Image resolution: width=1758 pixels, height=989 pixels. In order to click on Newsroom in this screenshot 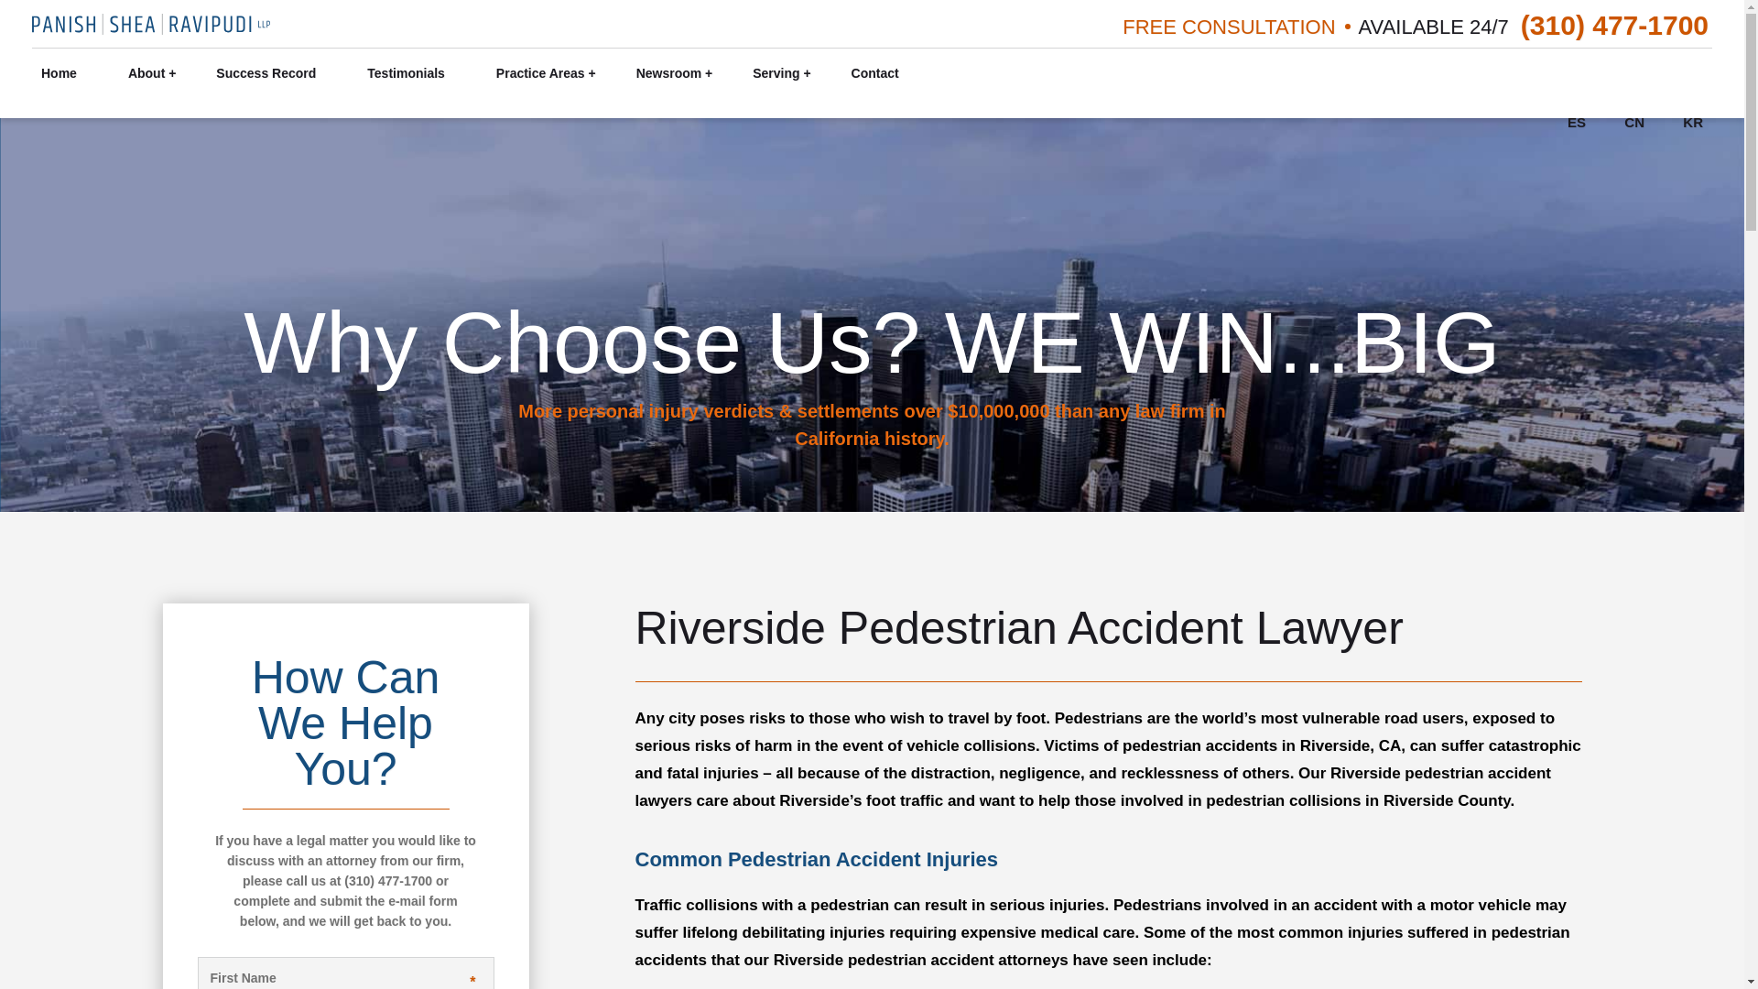, I will do `click(668, 73)`.